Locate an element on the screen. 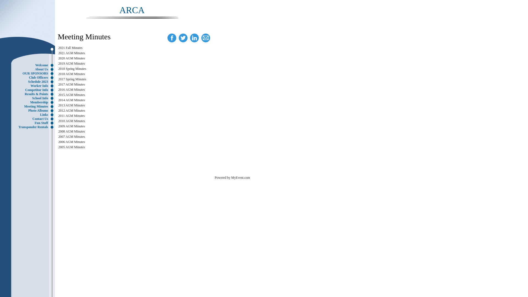 The width and height of the screenshot is (528, 297). Fun Stuff is located at coordinates (29, 123).